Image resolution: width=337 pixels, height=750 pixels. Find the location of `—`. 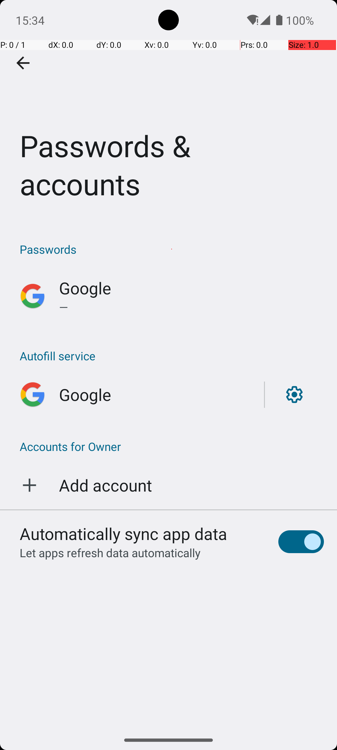

— is located at coordinates (192, 307).